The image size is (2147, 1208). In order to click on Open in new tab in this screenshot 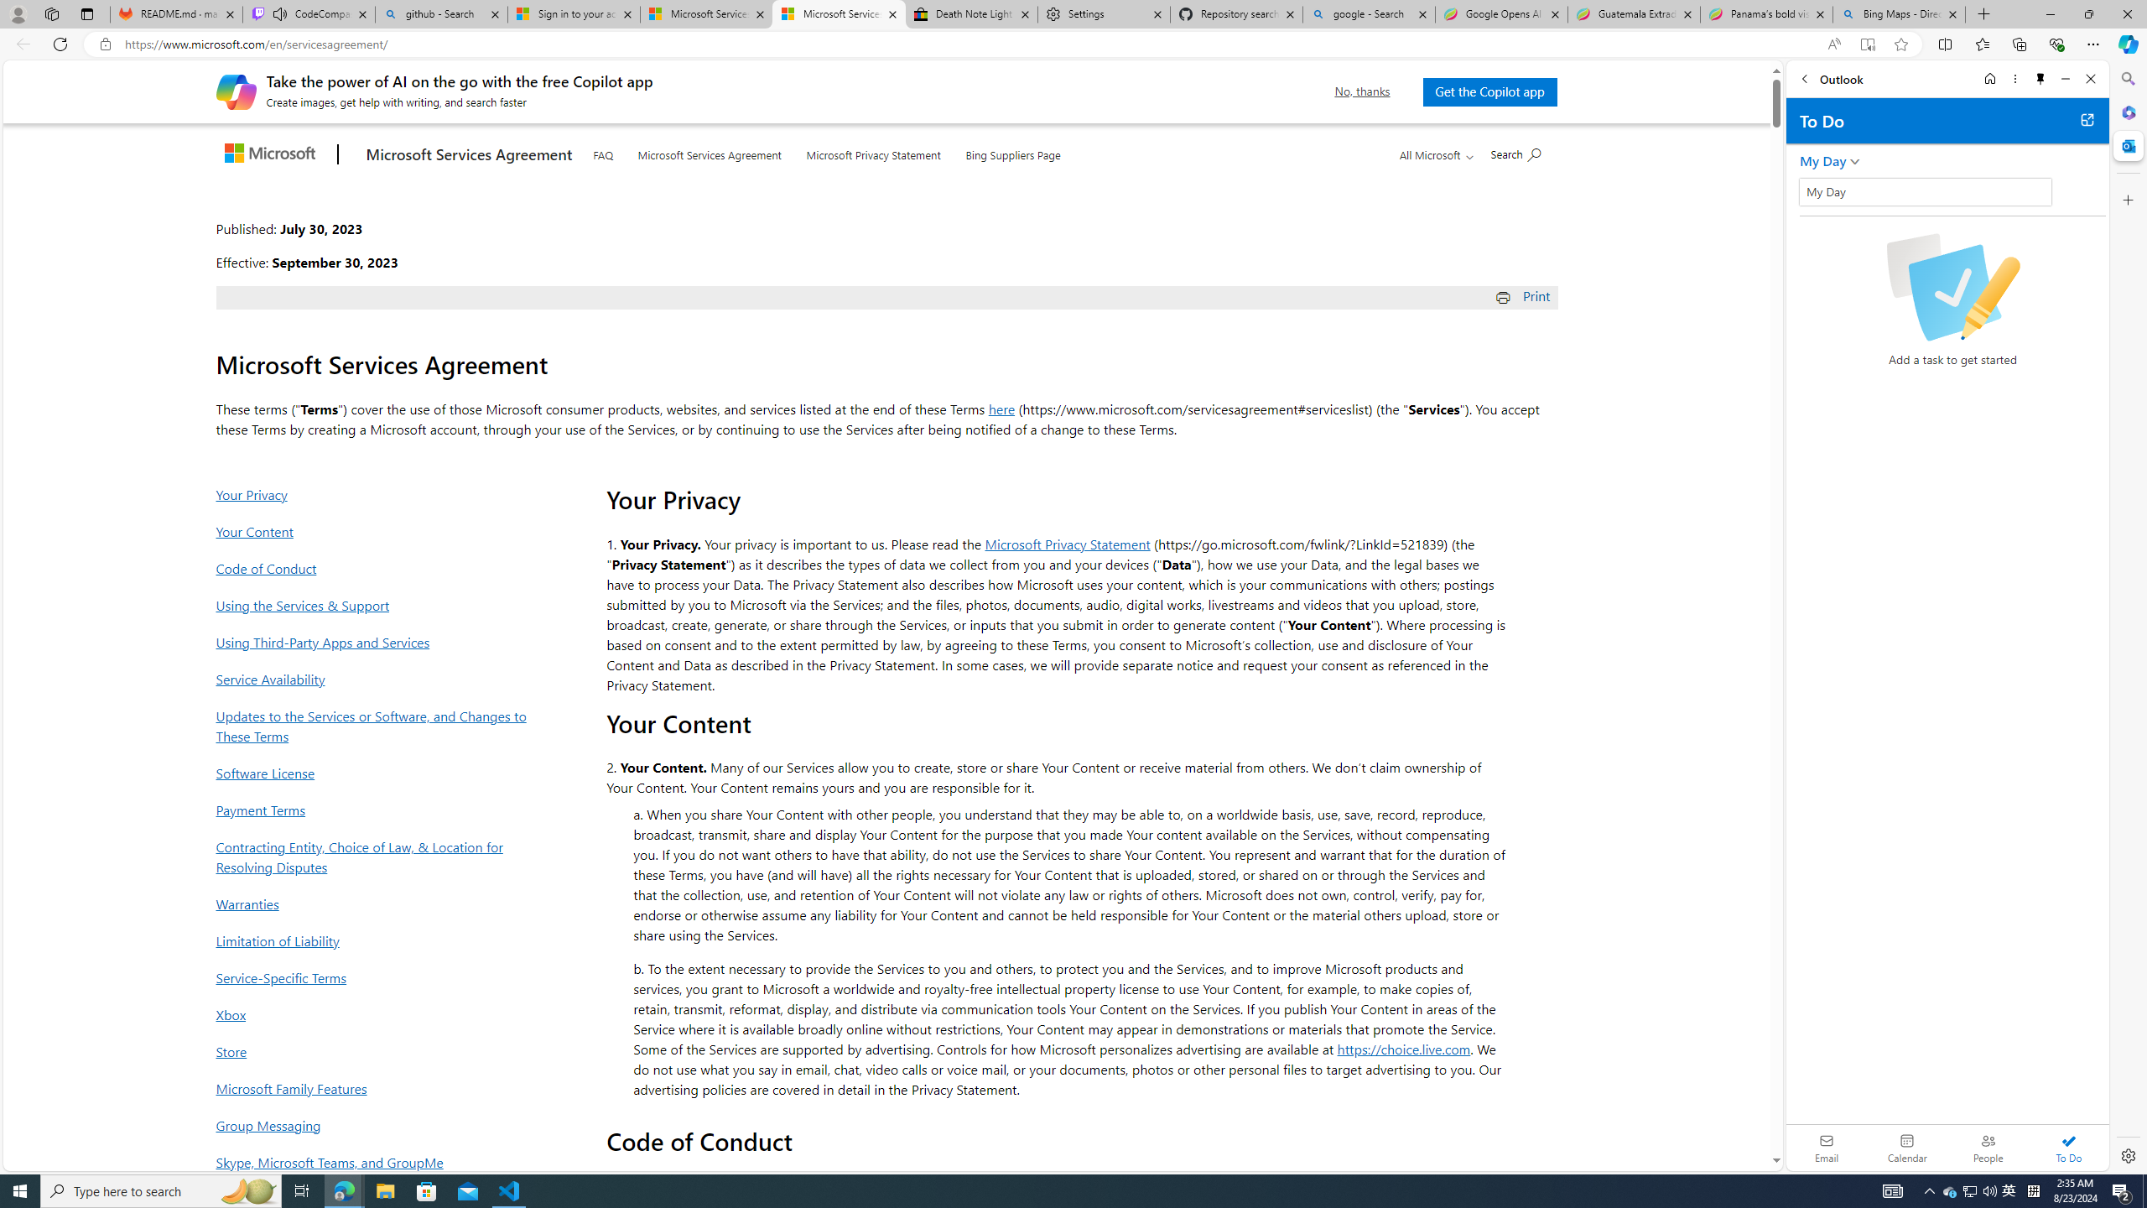, I will do `click(2087, 119)`.